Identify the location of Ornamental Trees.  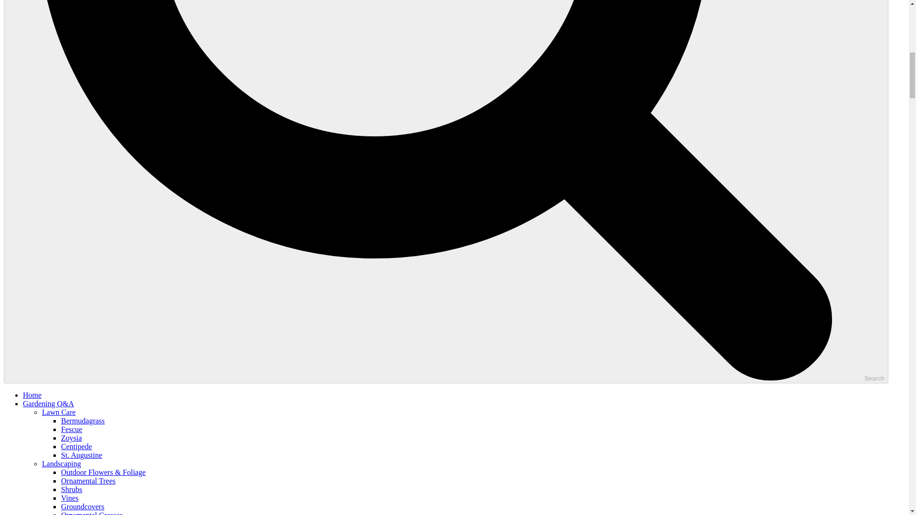
(88, 481).